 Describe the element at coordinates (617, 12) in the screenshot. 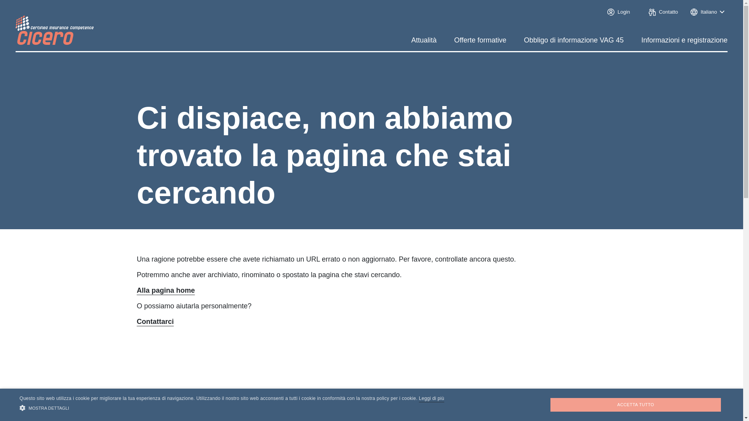

I see `Login` at that location.